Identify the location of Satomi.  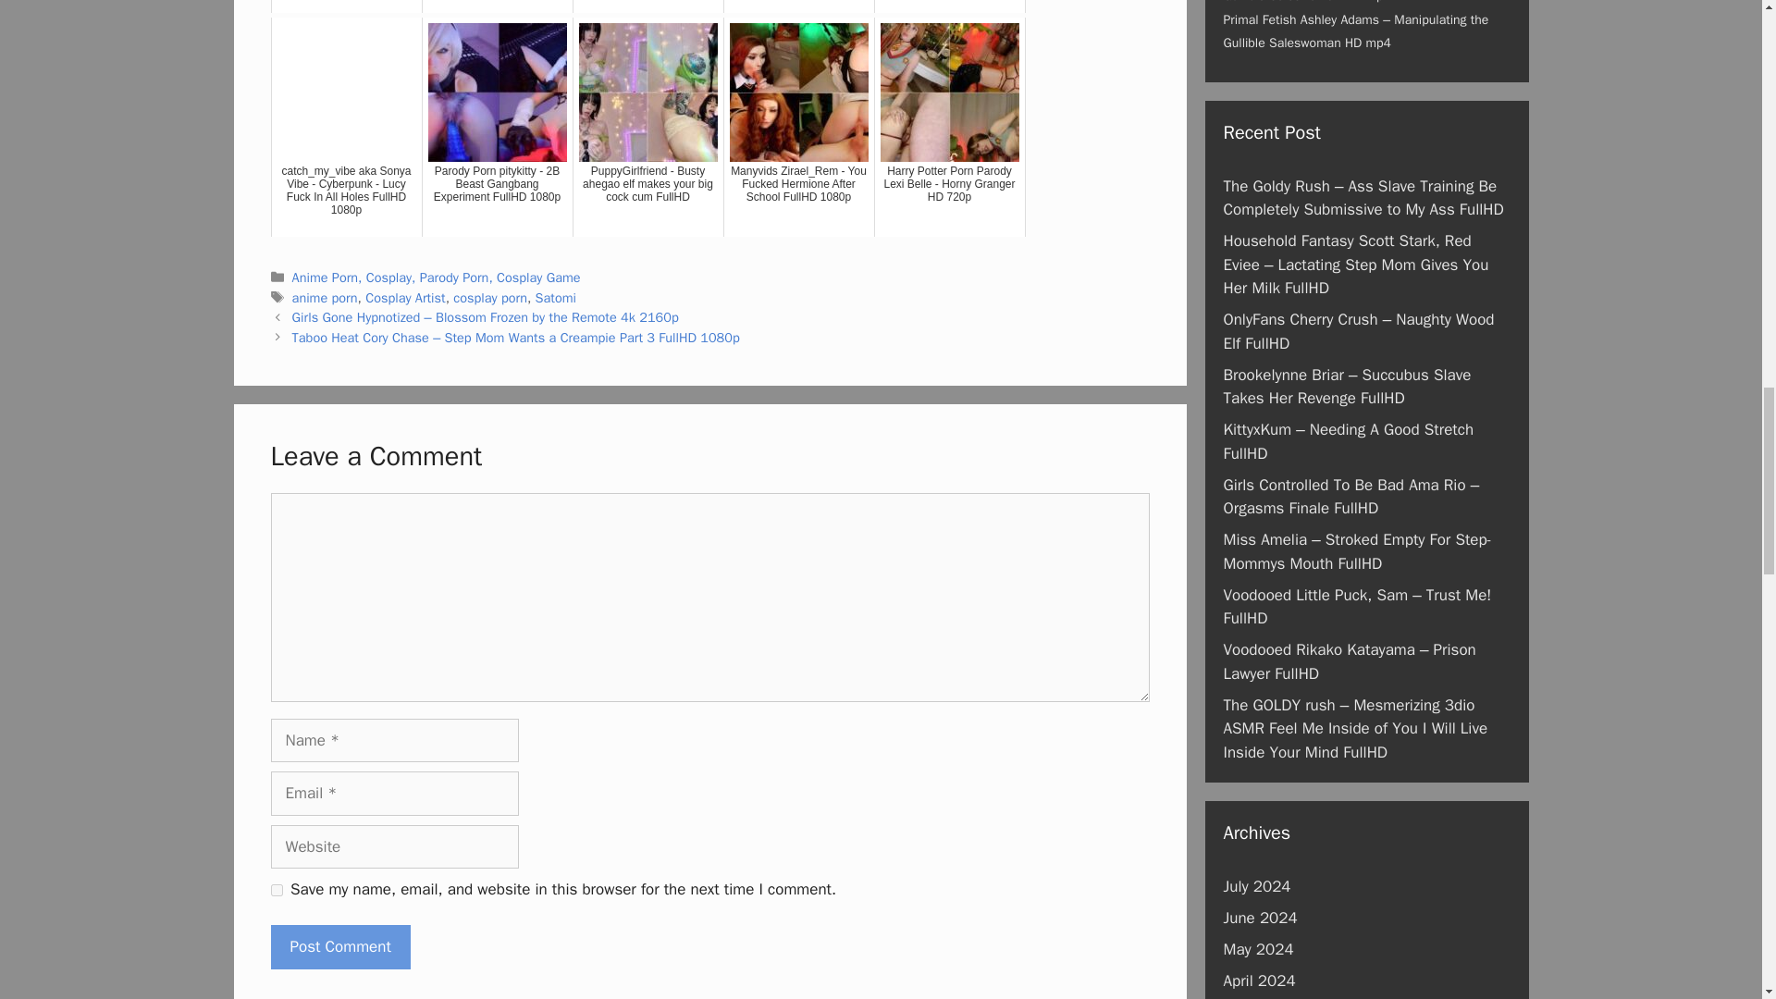
(555, 298).